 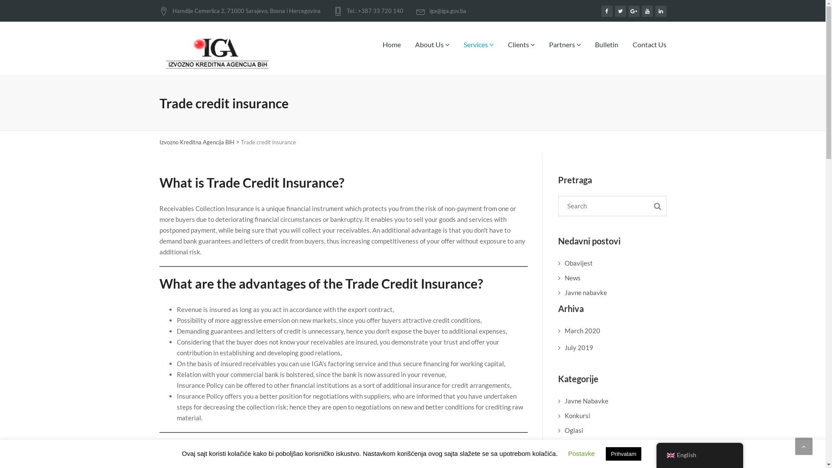 What do you see at coordinates (585, 292) in the screenshot?
I see `Javne nabavke` at bounding box center [585, 292].